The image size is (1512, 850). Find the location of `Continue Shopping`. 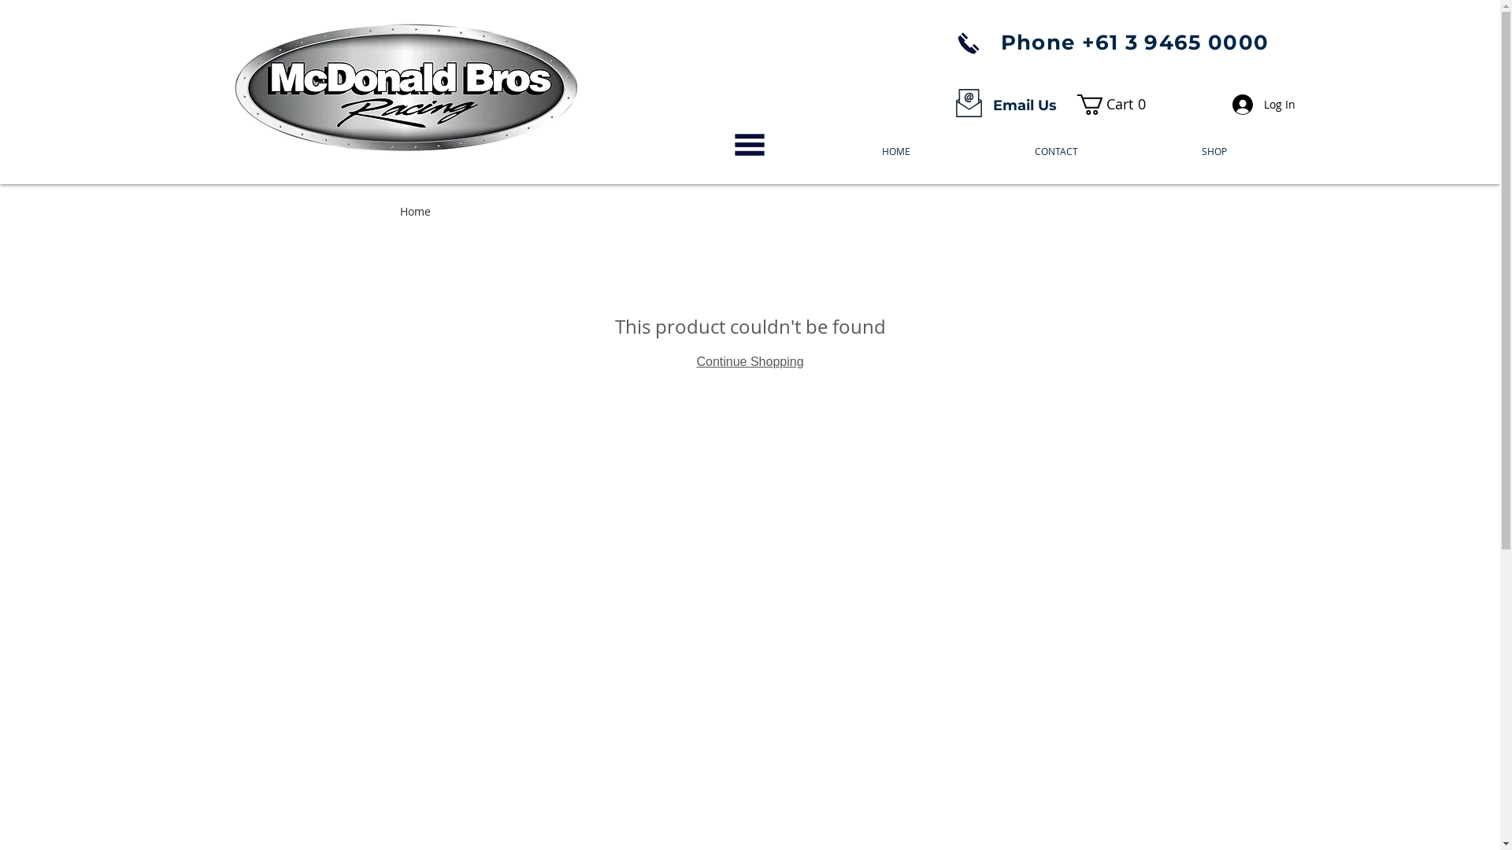

Continue Shopping is located at coordinates (750, 362).